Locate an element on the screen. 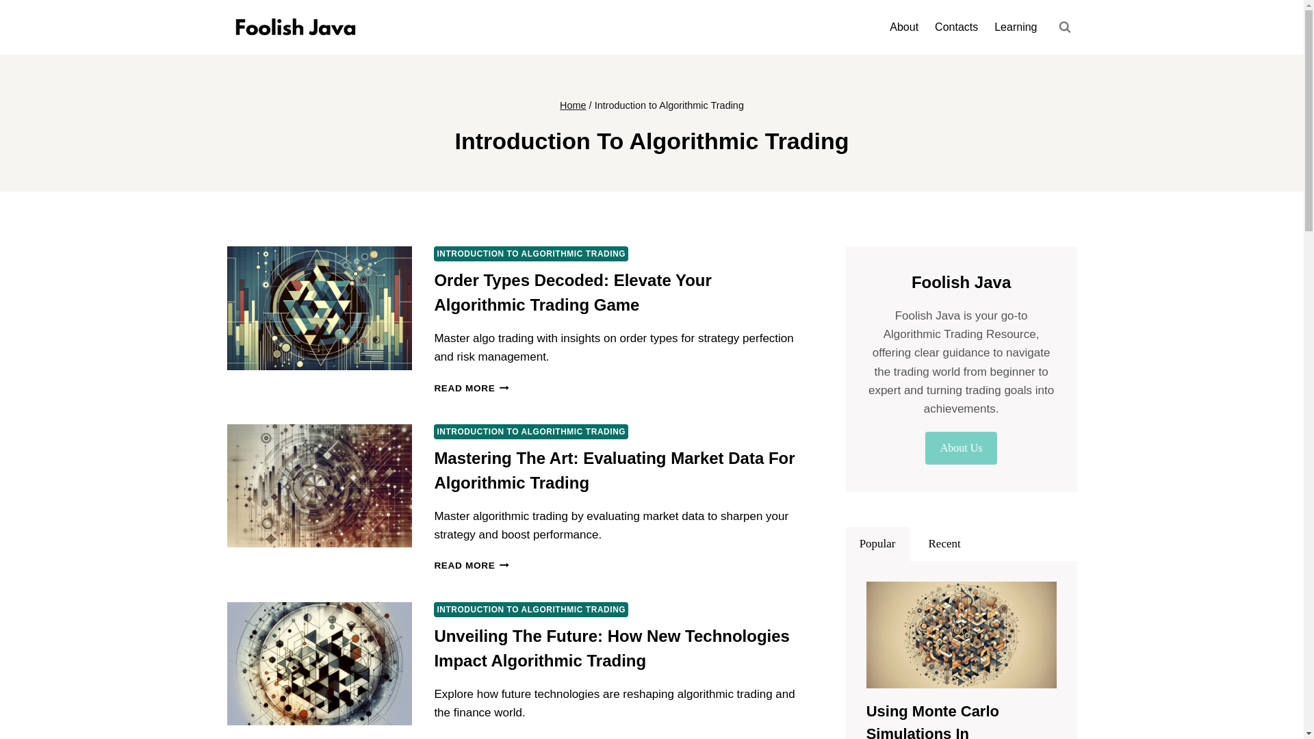 This screenshot has height=739, width=1314. Home is located at coordinates (572, 105).